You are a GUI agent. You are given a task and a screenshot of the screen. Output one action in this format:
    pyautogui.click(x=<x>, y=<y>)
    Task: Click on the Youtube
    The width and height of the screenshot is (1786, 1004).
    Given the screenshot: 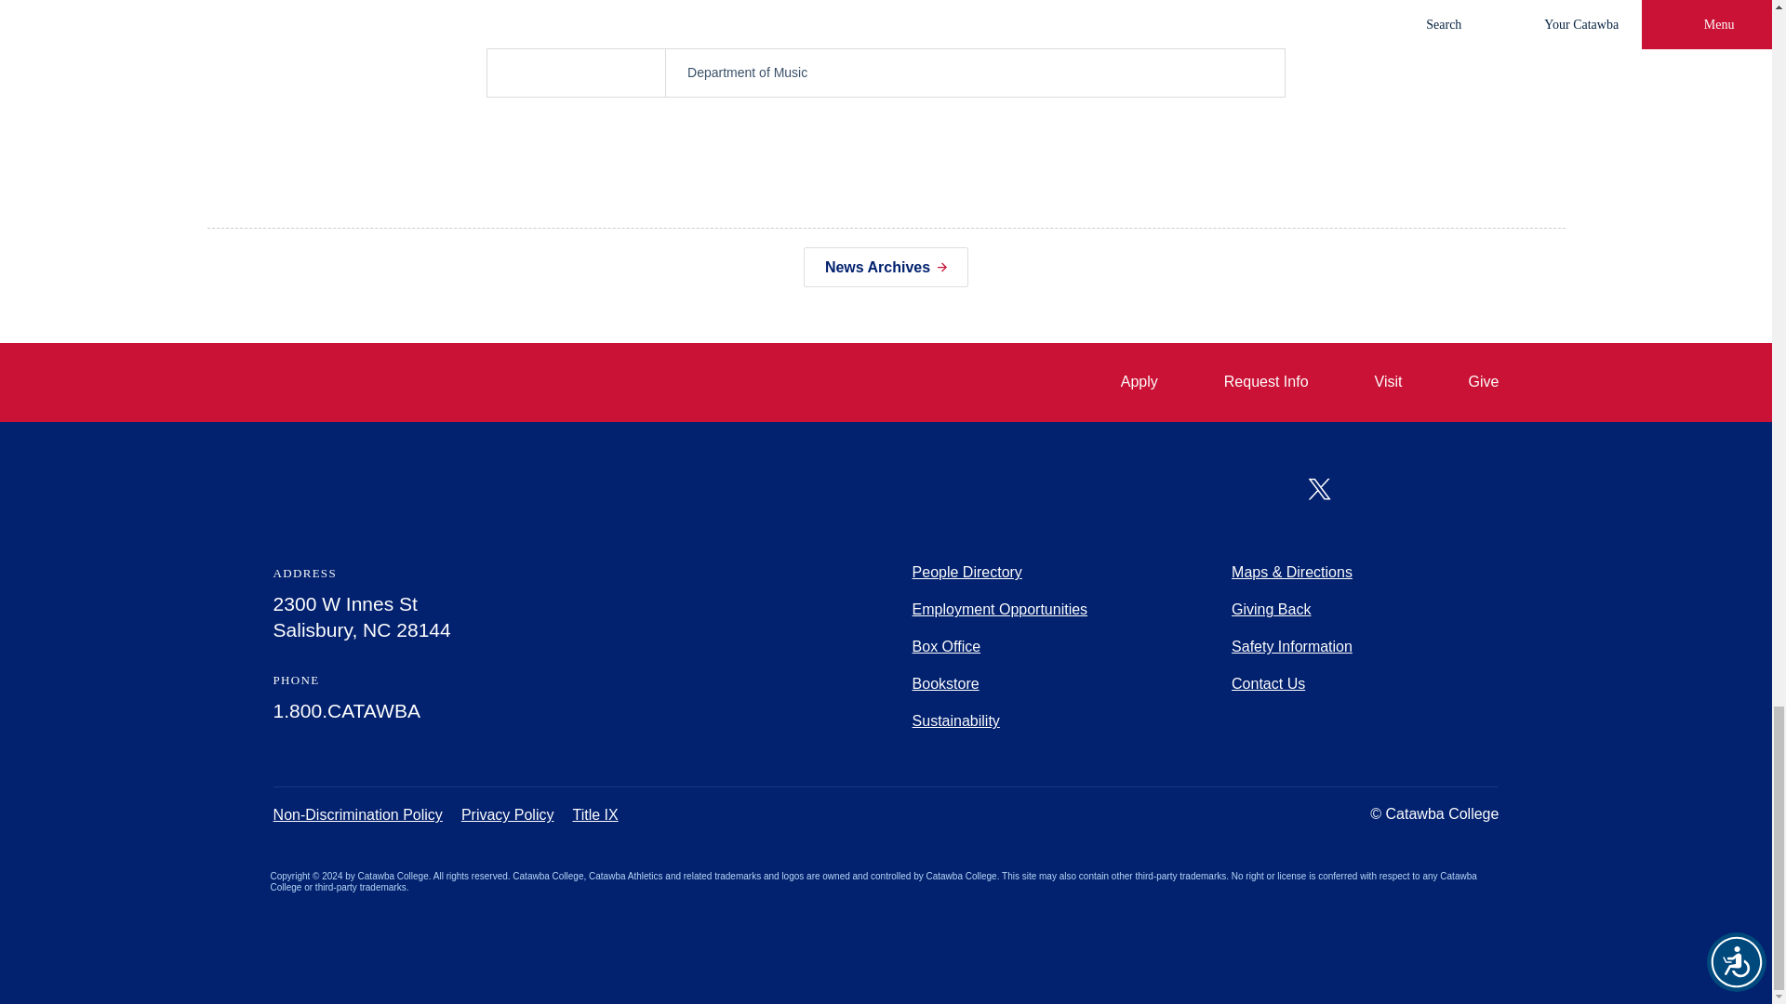 What is the action you would take?
    pyautogui.click(x=1379, y=489)
    